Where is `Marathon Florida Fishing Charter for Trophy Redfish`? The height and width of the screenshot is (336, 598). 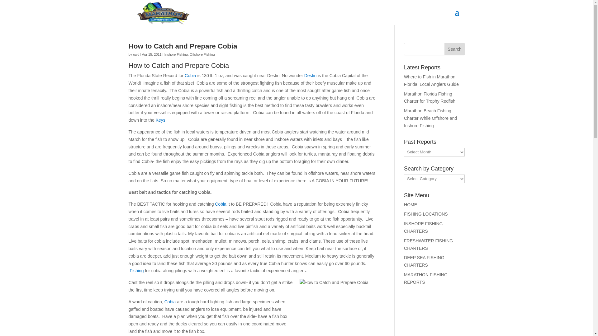
Marathon Florida Fishing Charter for Trophy Redfish is located at coordinates (430, 97).